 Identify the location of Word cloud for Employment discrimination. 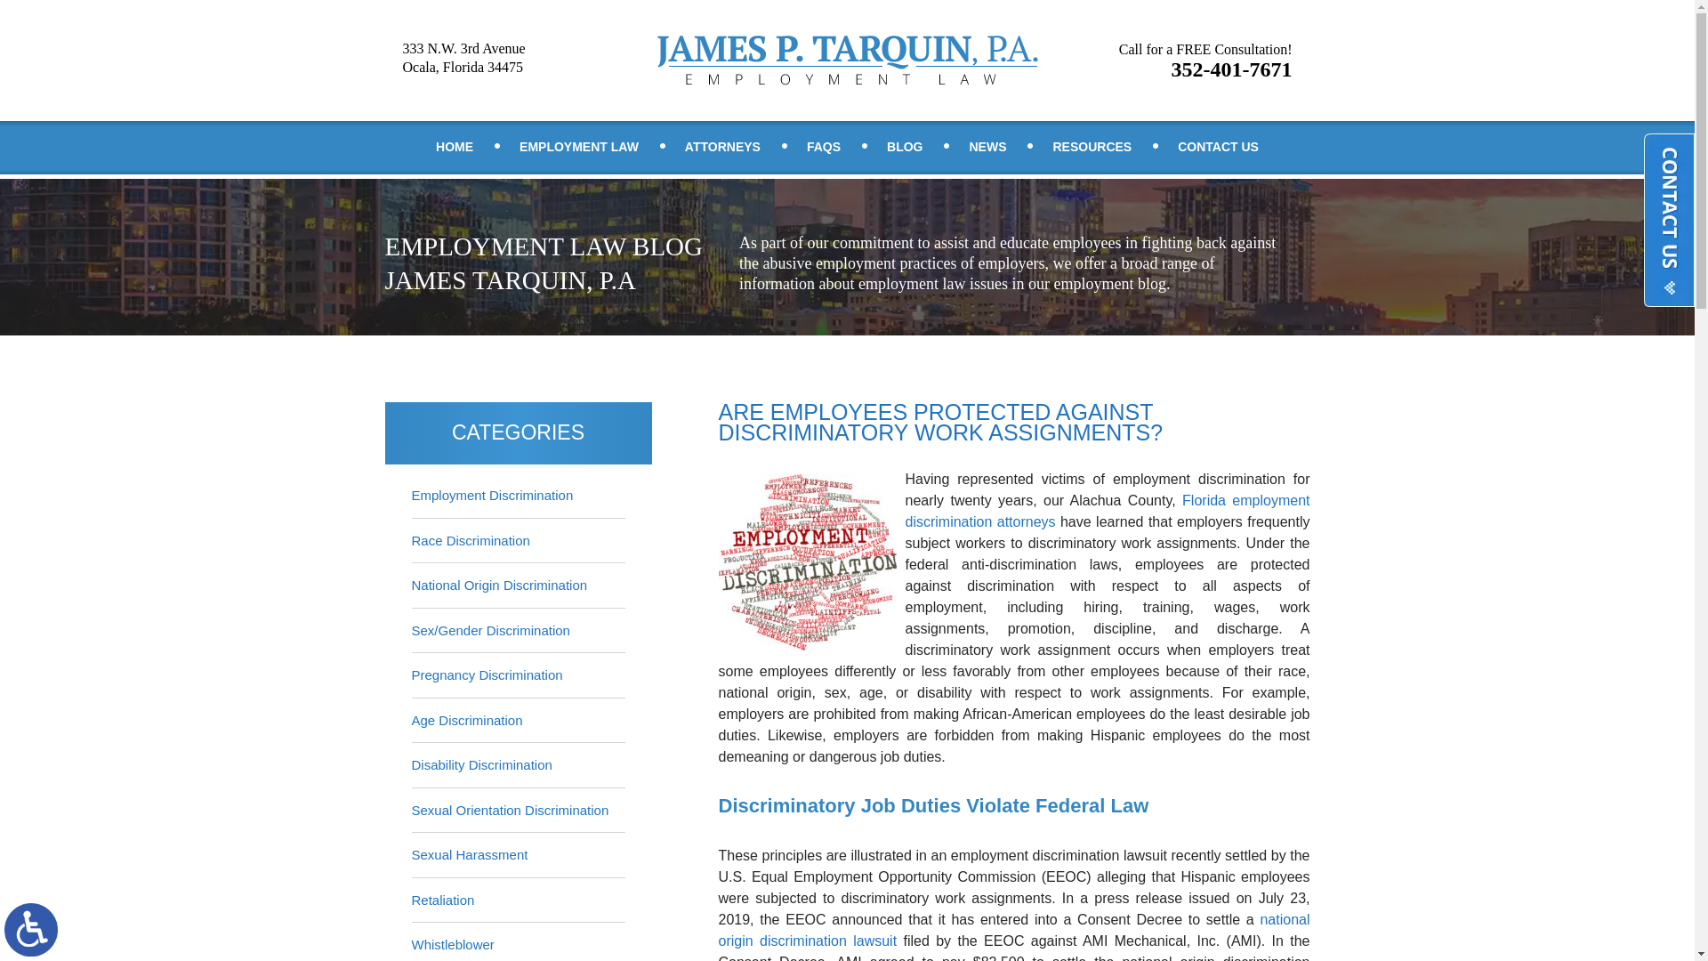
(808, 562).